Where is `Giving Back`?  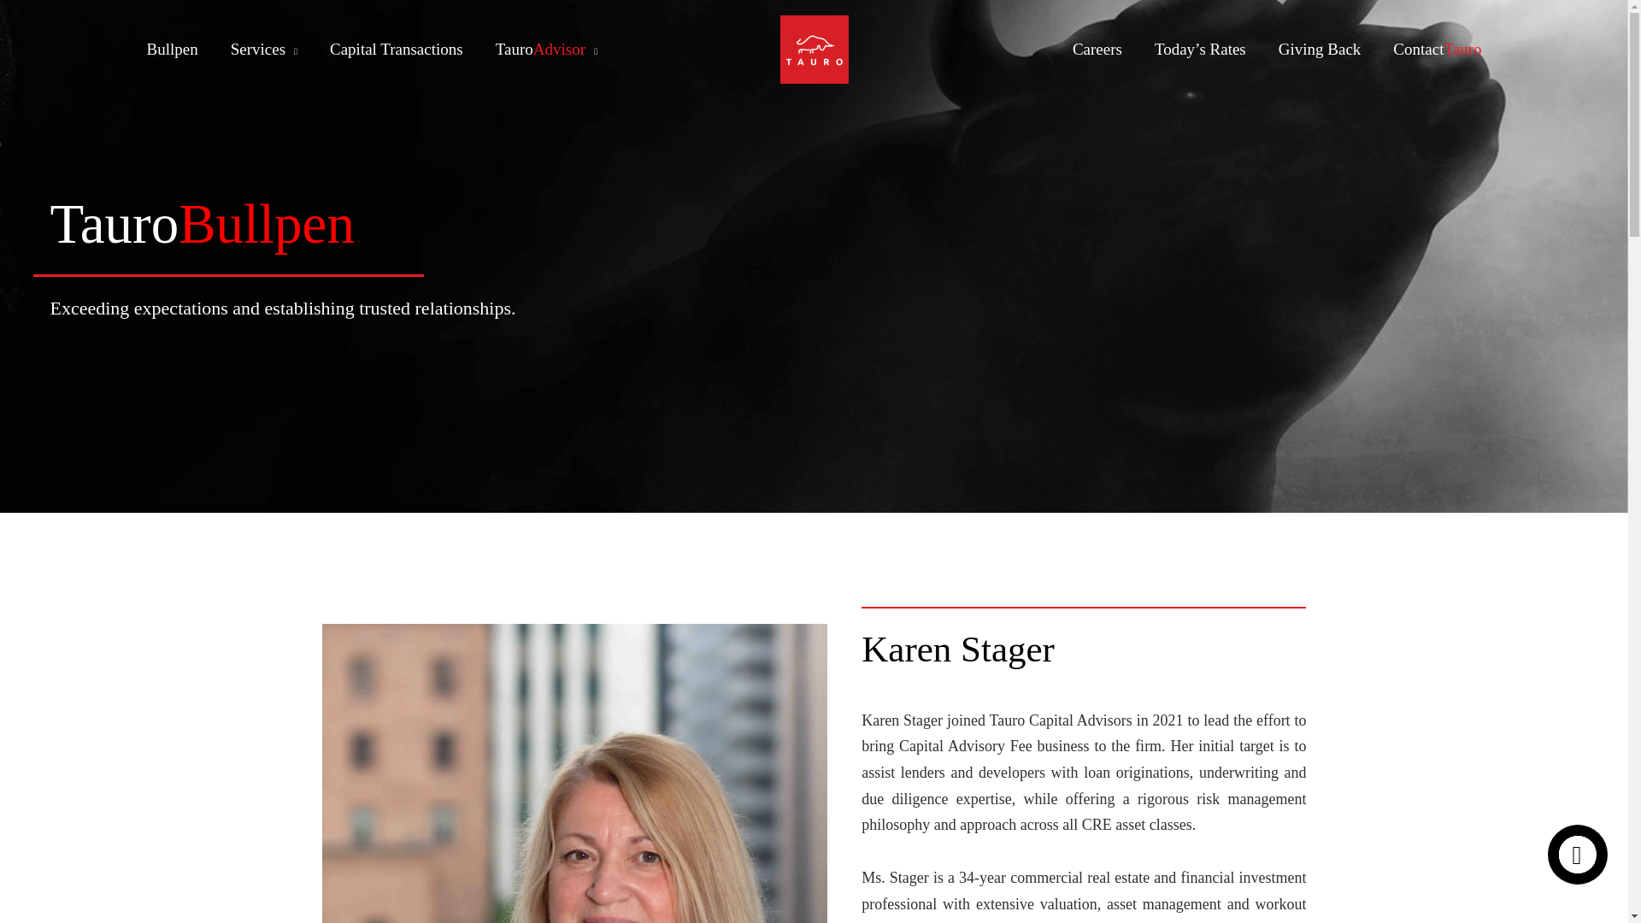 Giving Back is located at coordinates (1320, 49).